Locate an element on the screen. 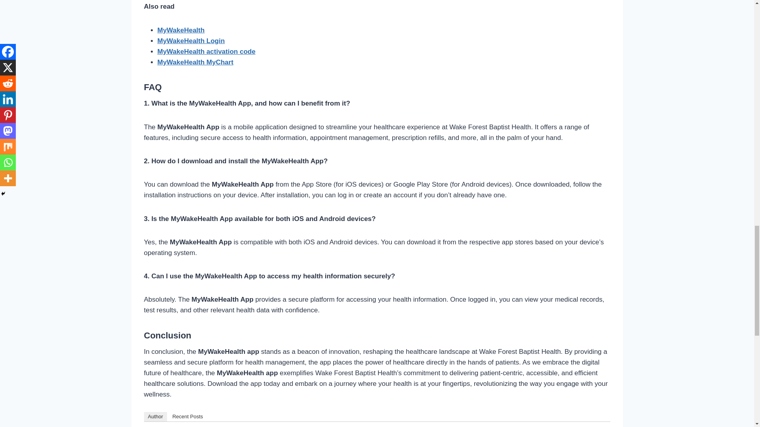 The width and height of the screenshot is (760, 427). MyWakeHealth Login is located at coordinates (191, 41).